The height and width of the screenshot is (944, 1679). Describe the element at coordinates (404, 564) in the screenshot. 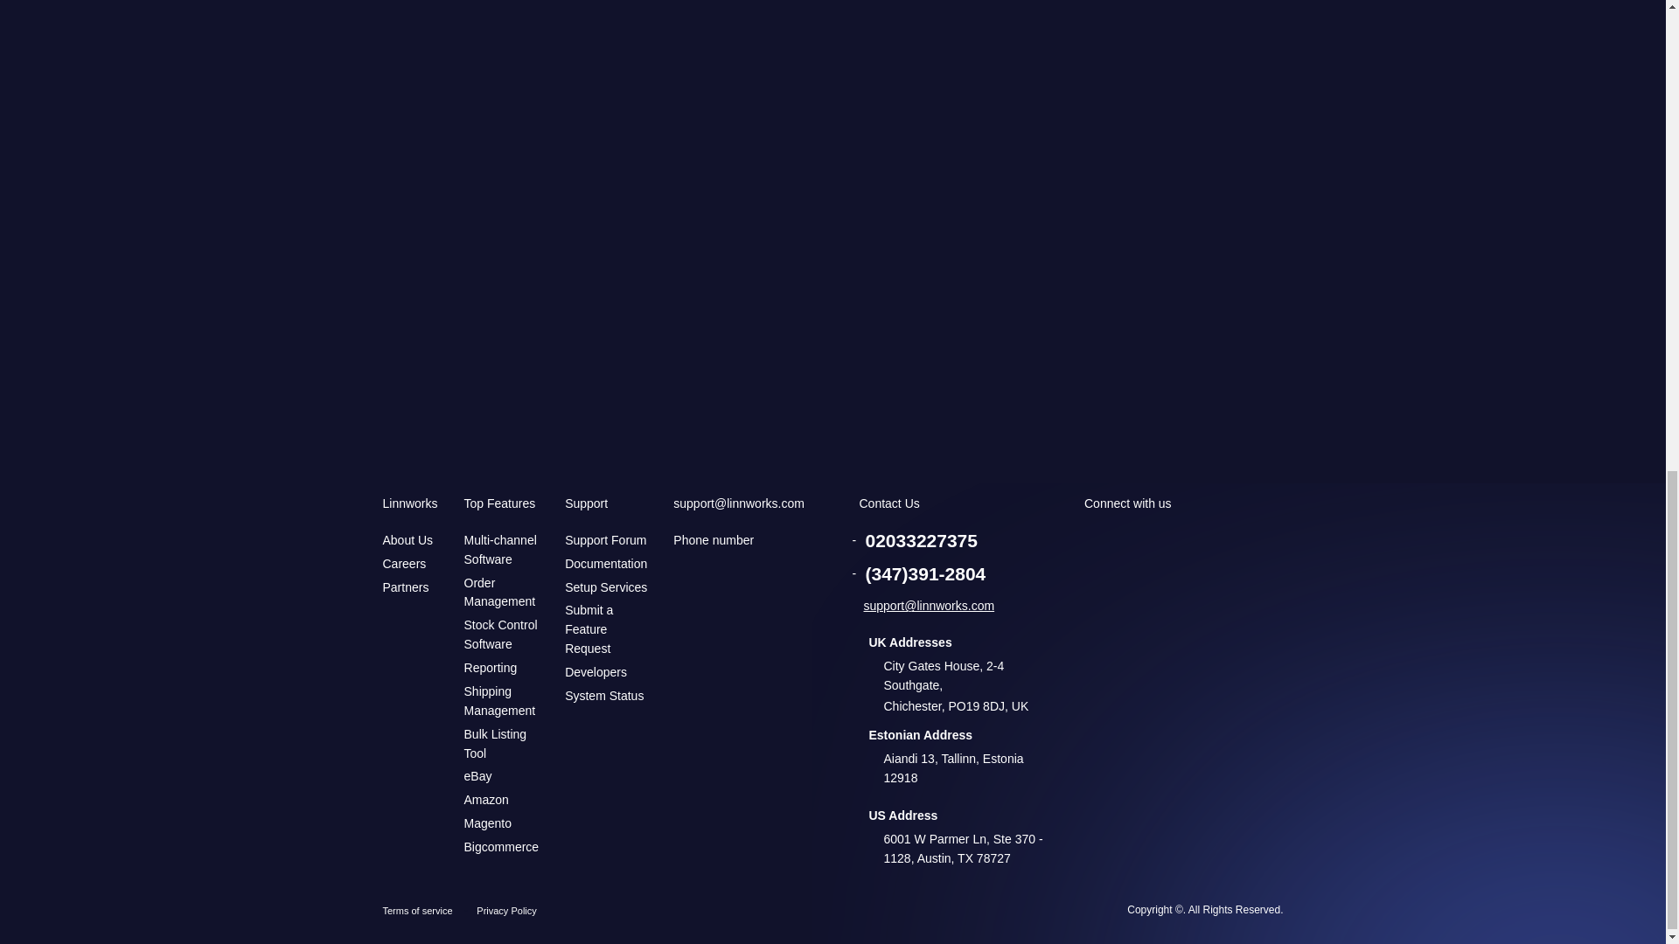

I see `Careers` at that location.